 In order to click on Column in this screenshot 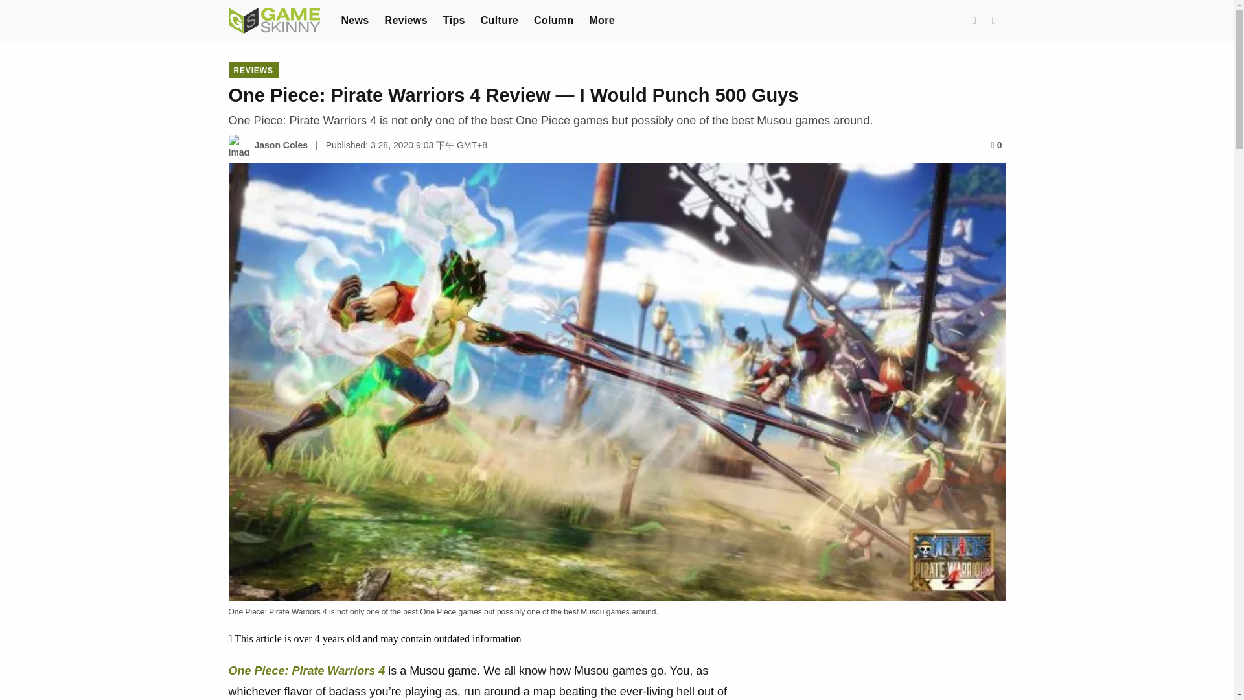, I will do `click(553, 19)`.